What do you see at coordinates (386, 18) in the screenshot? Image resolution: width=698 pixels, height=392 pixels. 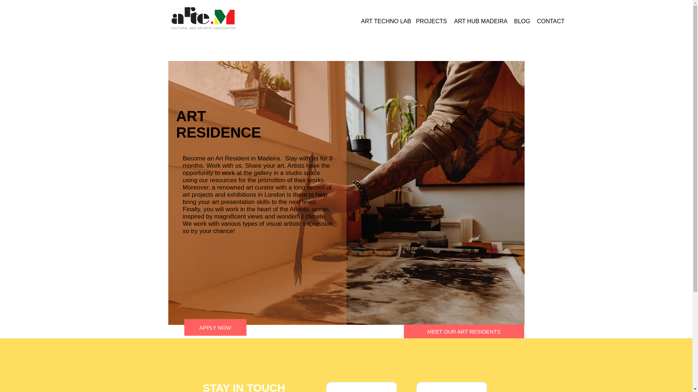 I see `ART TECHNO LAB` at bounding box center [386, 18].